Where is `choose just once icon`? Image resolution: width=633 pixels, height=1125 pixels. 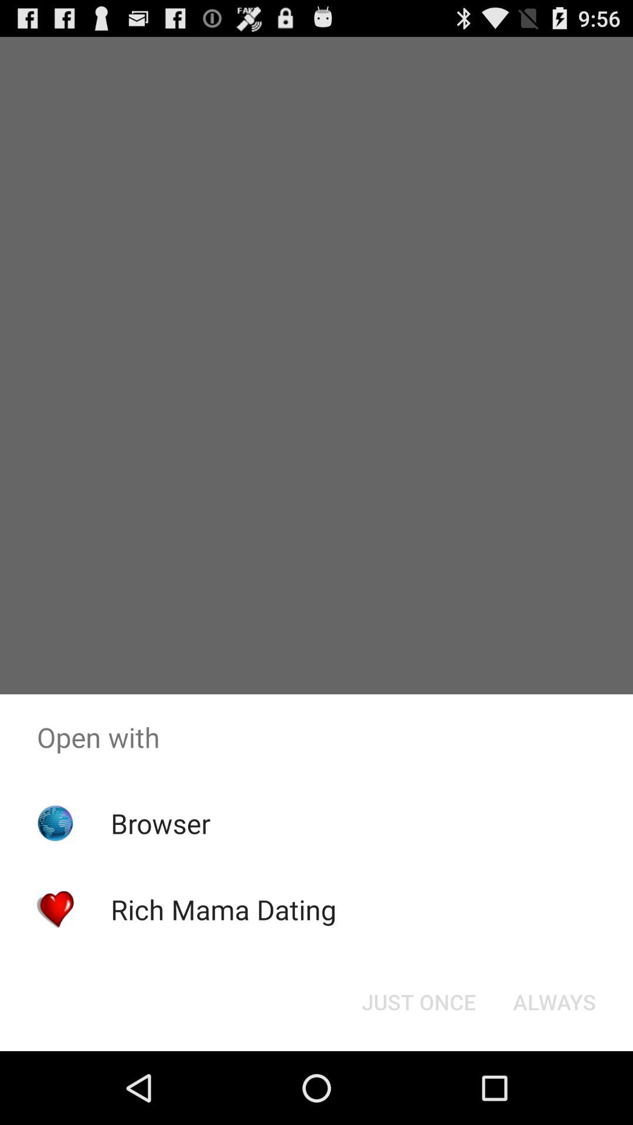
choose just once icon is located at coordinates (418, 1002).